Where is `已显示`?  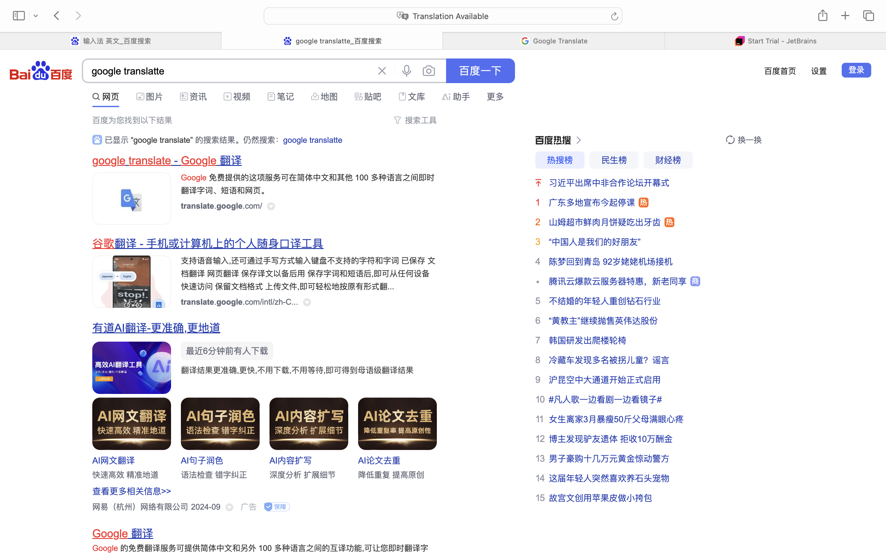 已显示 is located at coordinates (118, 140).